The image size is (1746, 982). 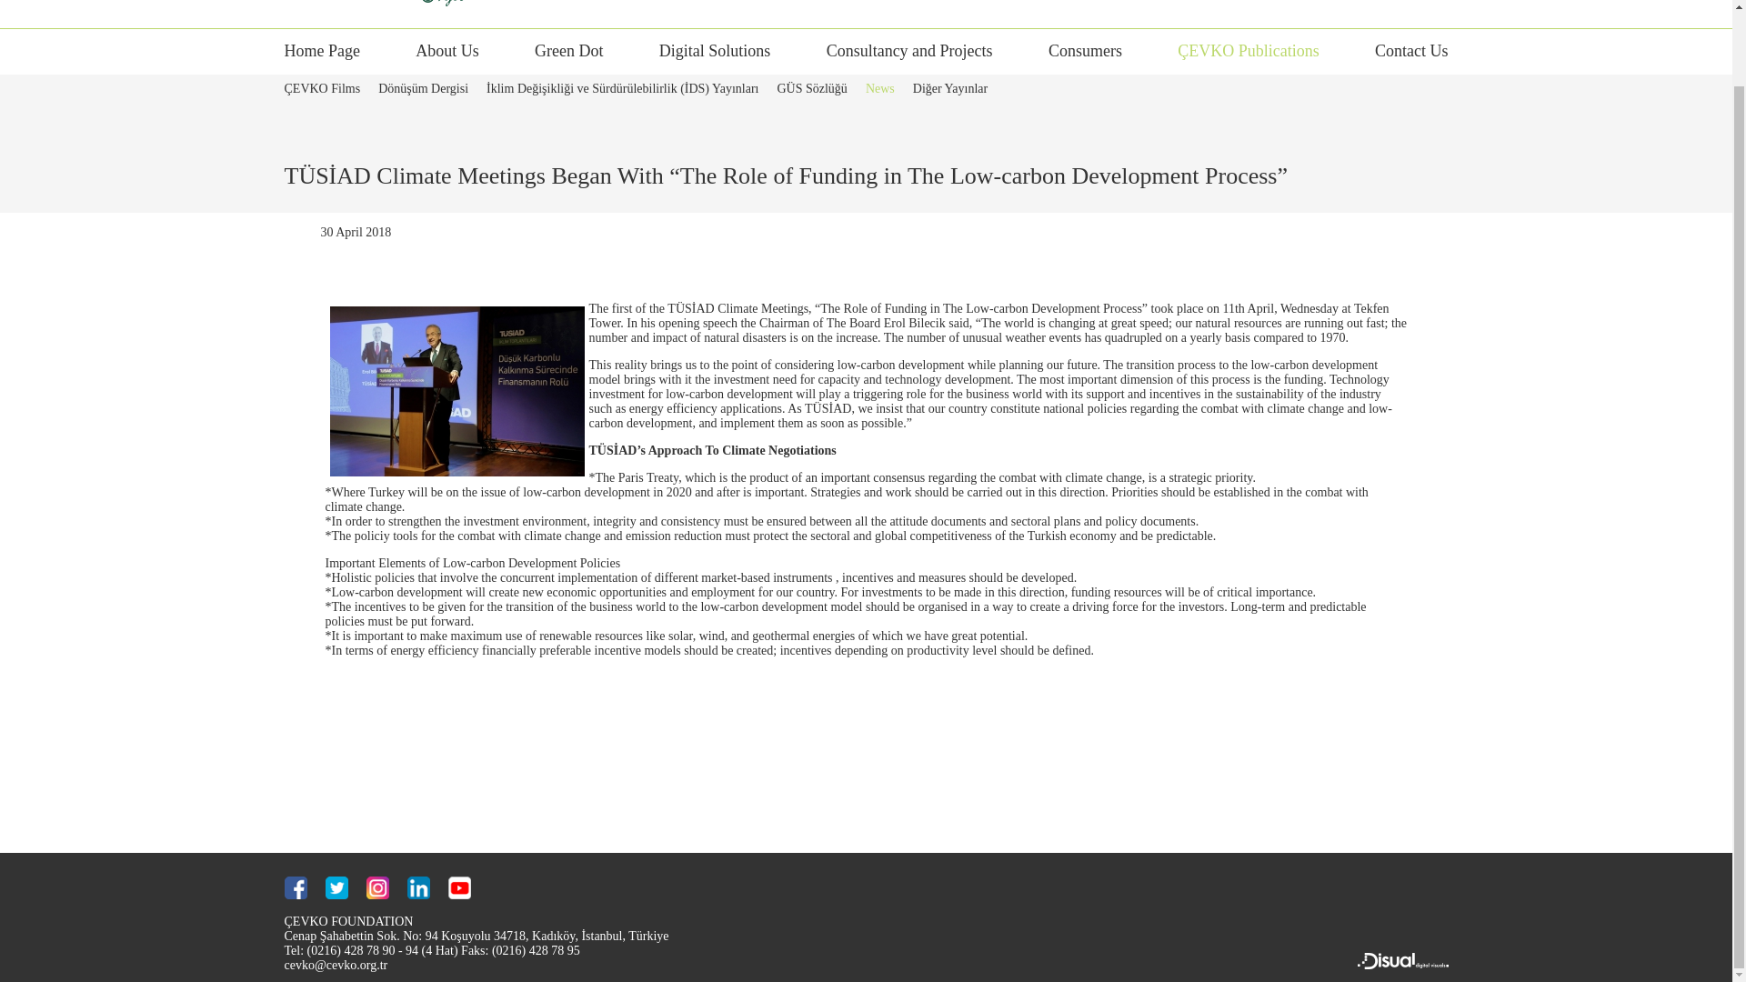 What do you see at coordinates (447, 58) in the screenshot?
I see `About Us` at bounding box center [447, 58].